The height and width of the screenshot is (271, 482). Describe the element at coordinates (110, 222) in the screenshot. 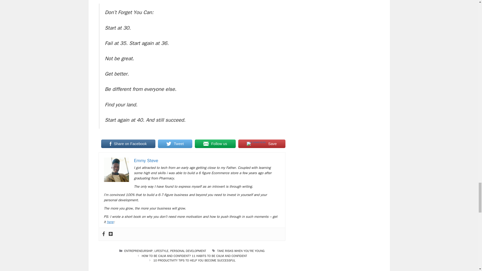

I see `here` at that location.